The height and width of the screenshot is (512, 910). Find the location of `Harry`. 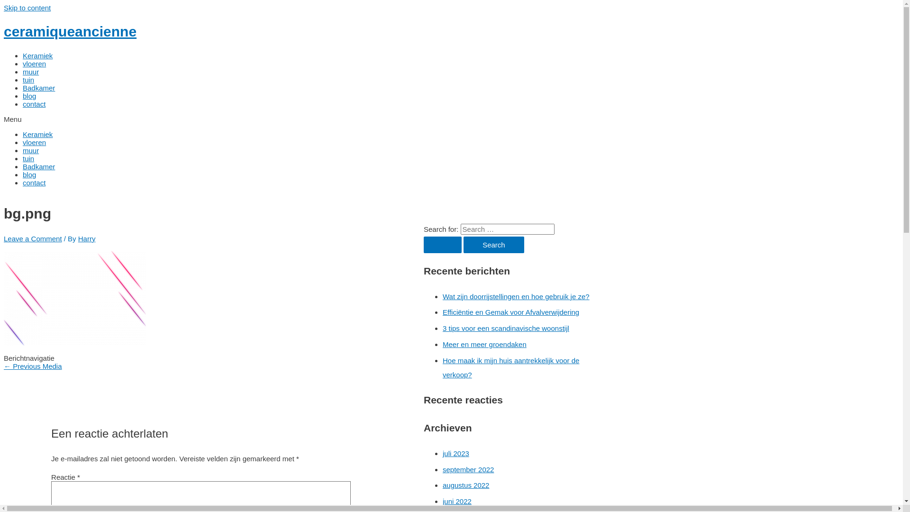

Harry is located at coordinates (87, 239).